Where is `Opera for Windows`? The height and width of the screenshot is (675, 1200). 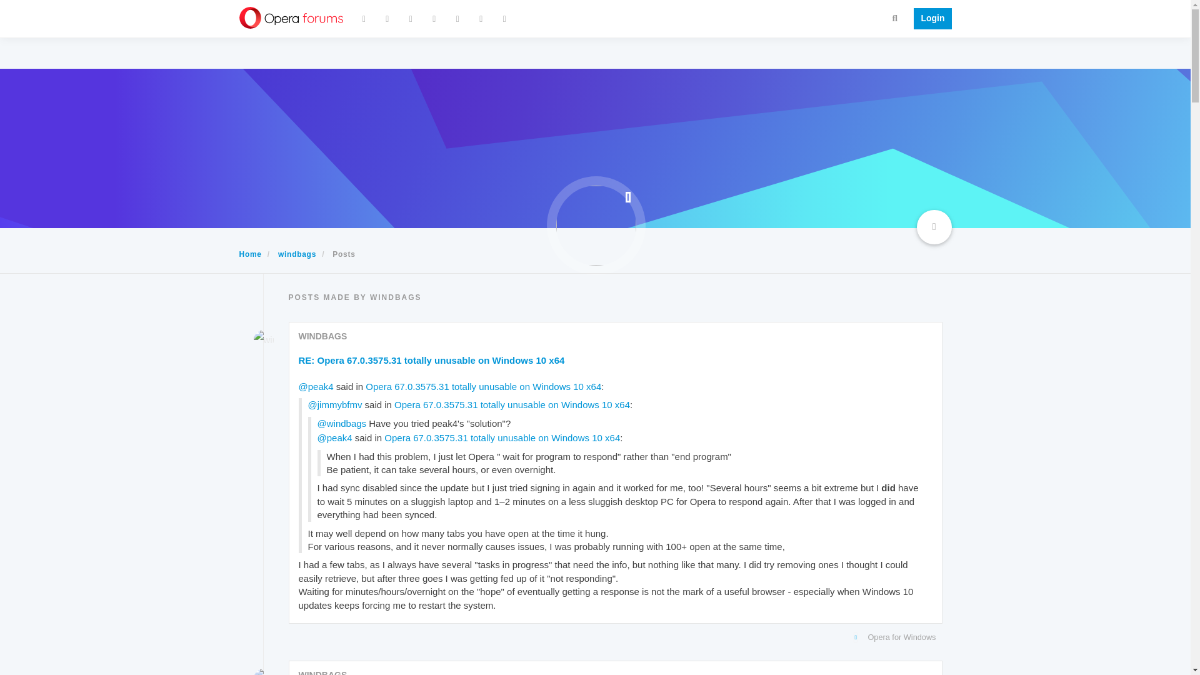
Opera for Windows is located at coordinates (612, 637).